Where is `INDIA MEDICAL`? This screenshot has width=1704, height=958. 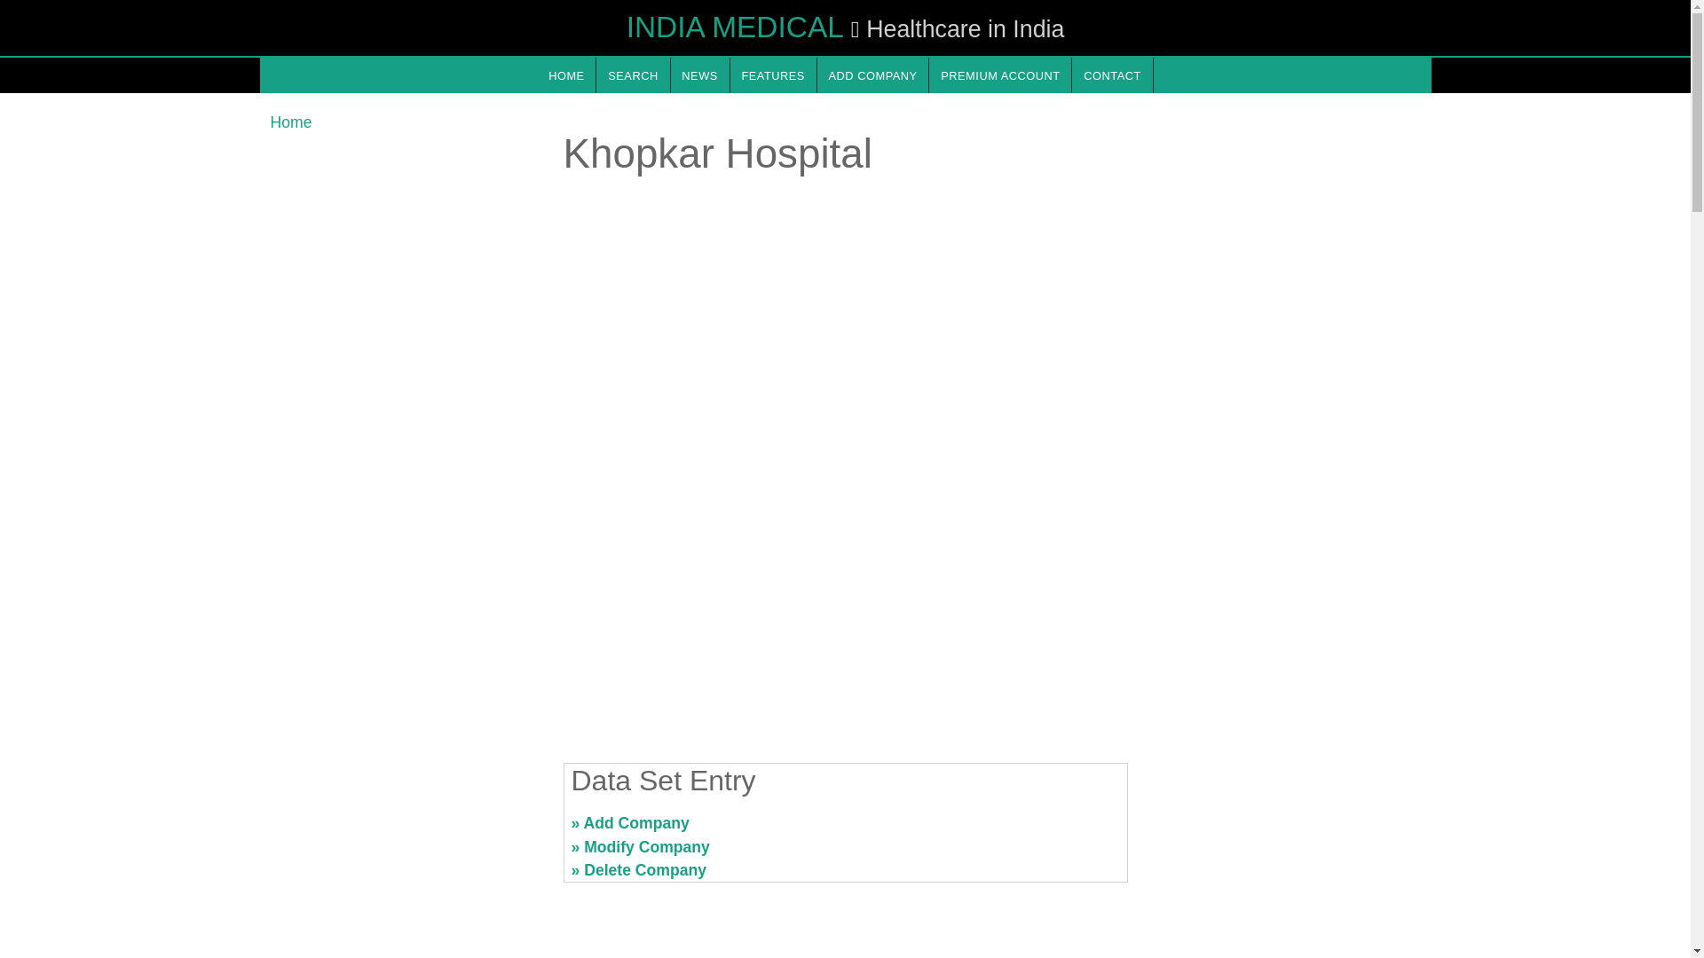 INDIA MEDICAL is located at coordinates (735, 27).